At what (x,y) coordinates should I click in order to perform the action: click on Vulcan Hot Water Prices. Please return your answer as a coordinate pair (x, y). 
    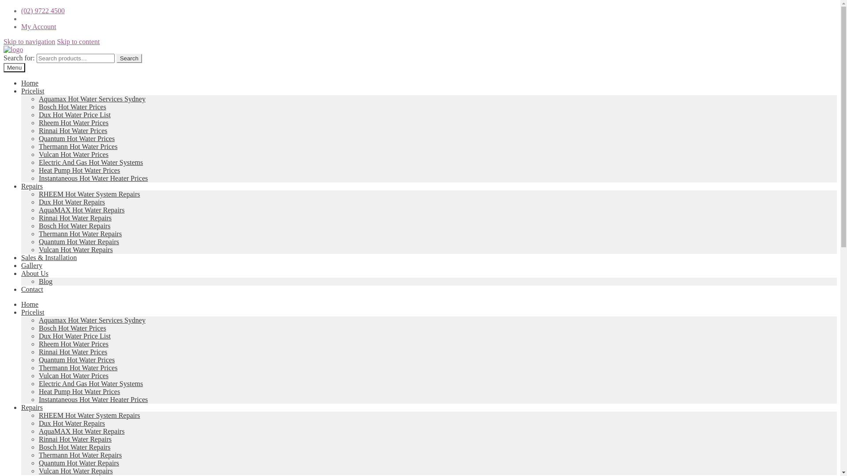
    Looking at the image, I should click on (73, 376).